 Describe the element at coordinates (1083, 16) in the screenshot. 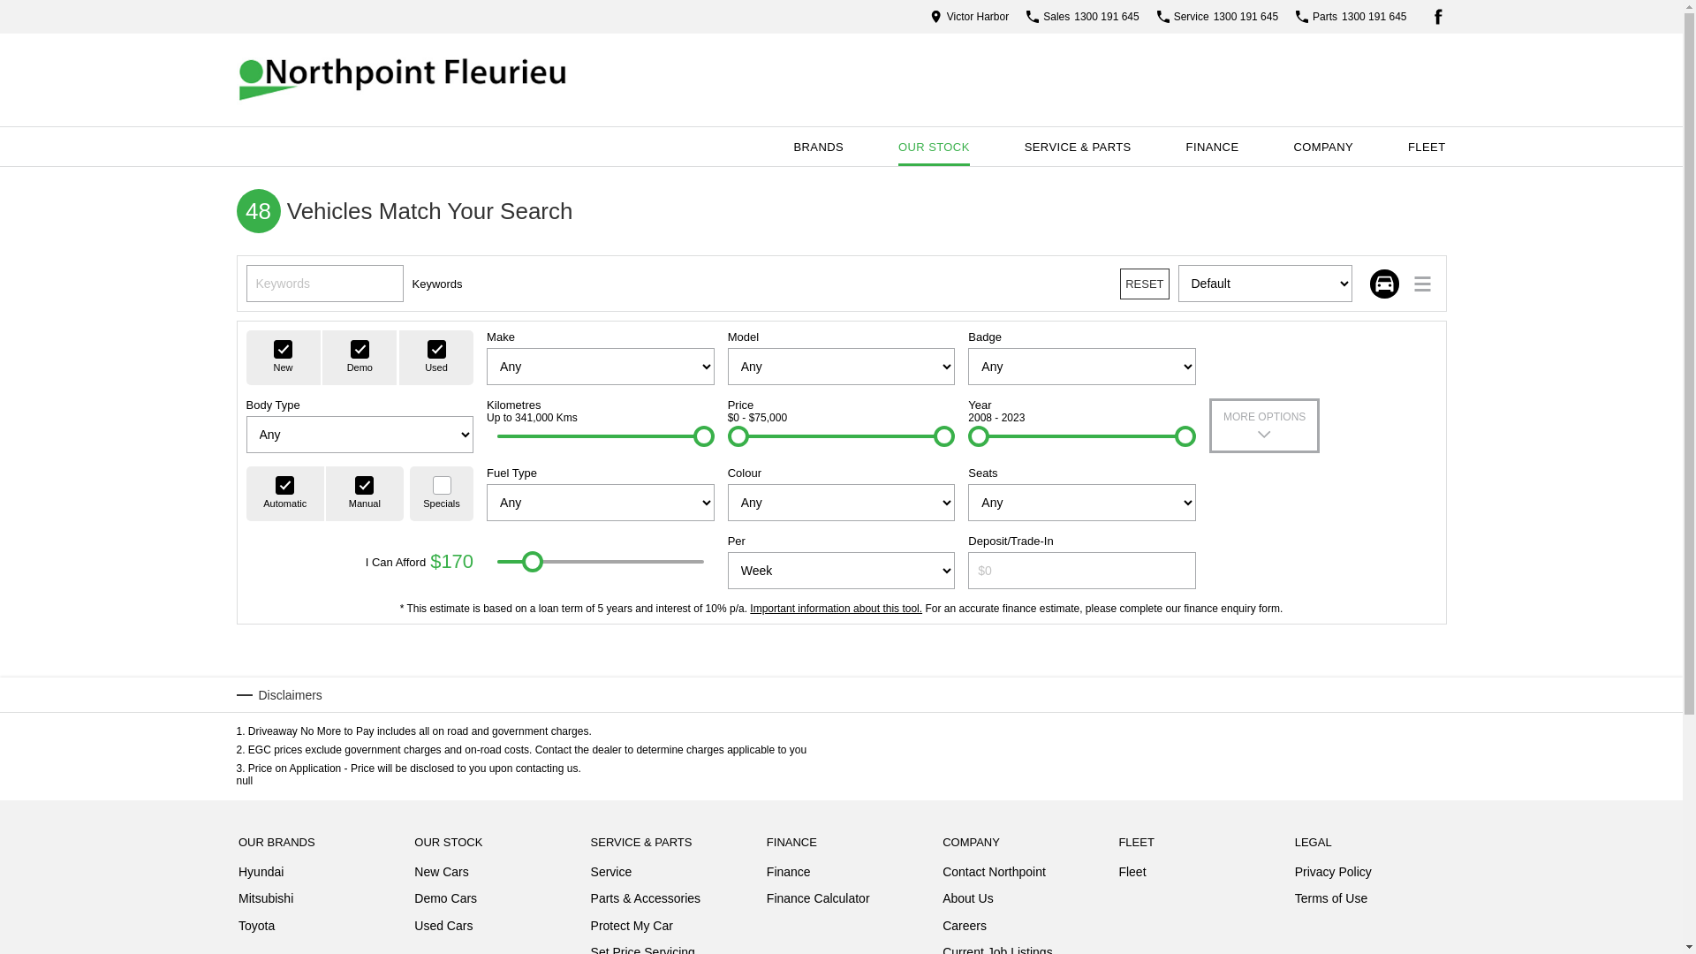

I see `Sales
1300 191 645` at that location.